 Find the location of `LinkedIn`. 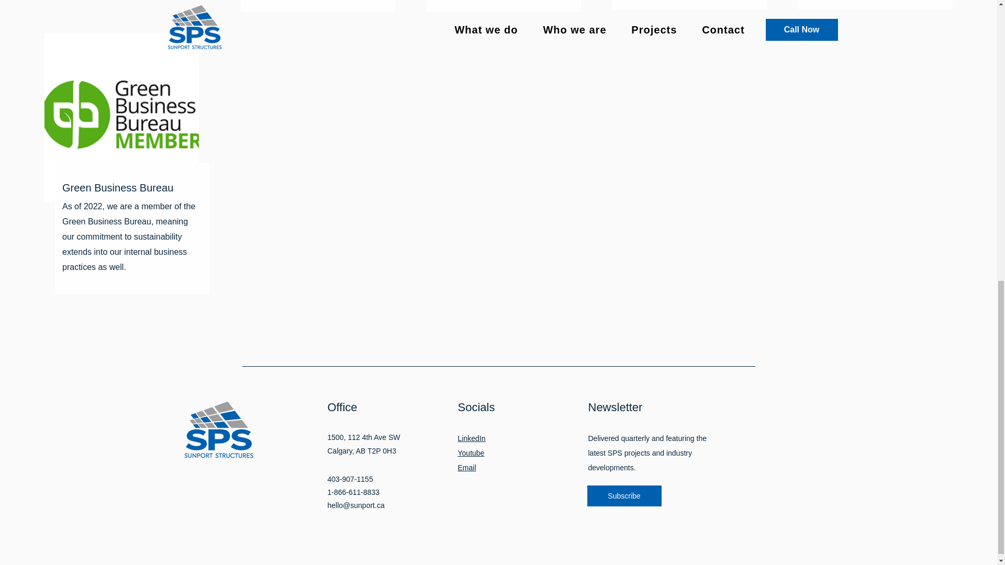

LinkedIn is located at coordinates (471, 438).